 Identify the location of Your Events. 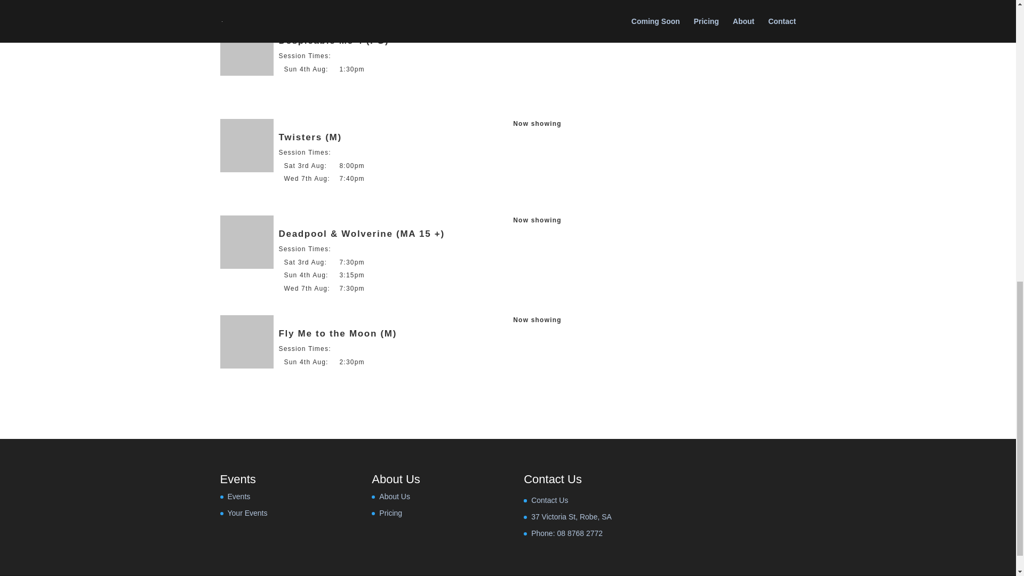
(247, 513).